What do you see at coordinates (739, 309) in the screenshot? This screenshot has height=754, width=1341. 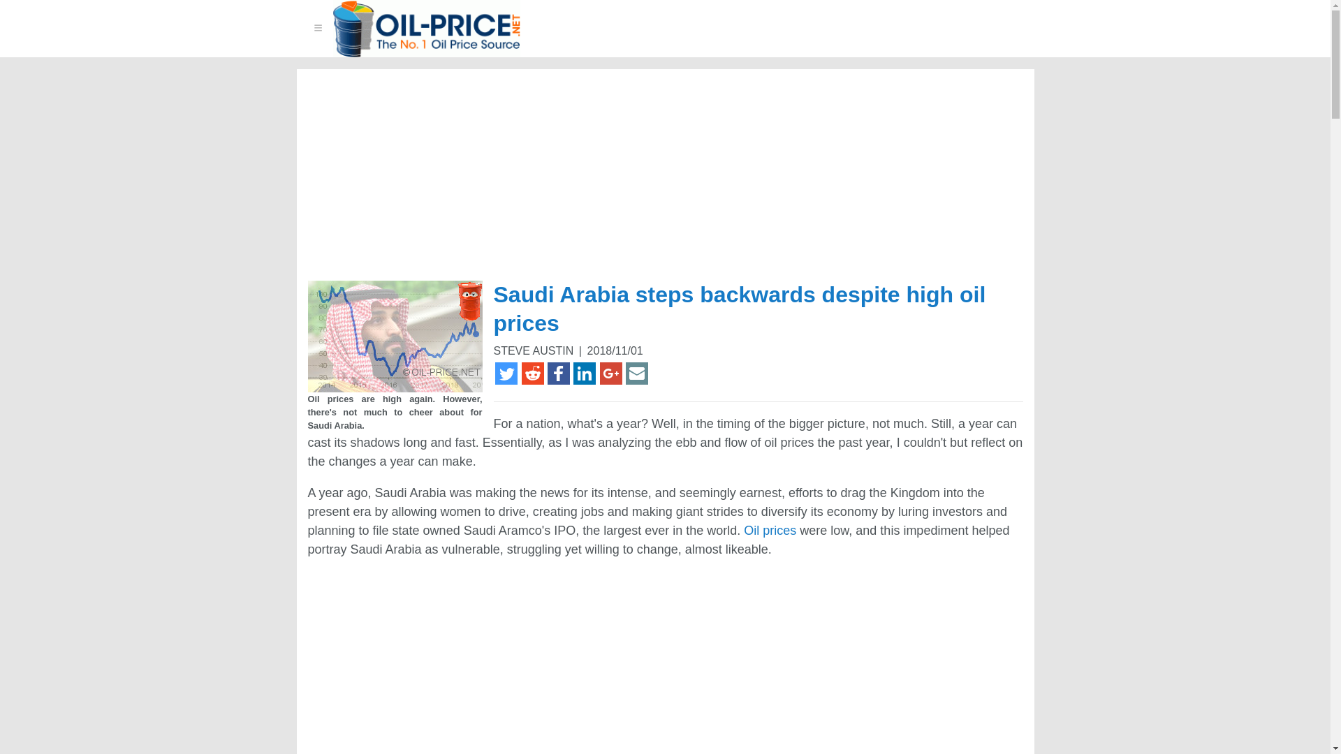 I see `Saudi Arabia steps backwards despite high oil prices` at bounding box center [739, 309].